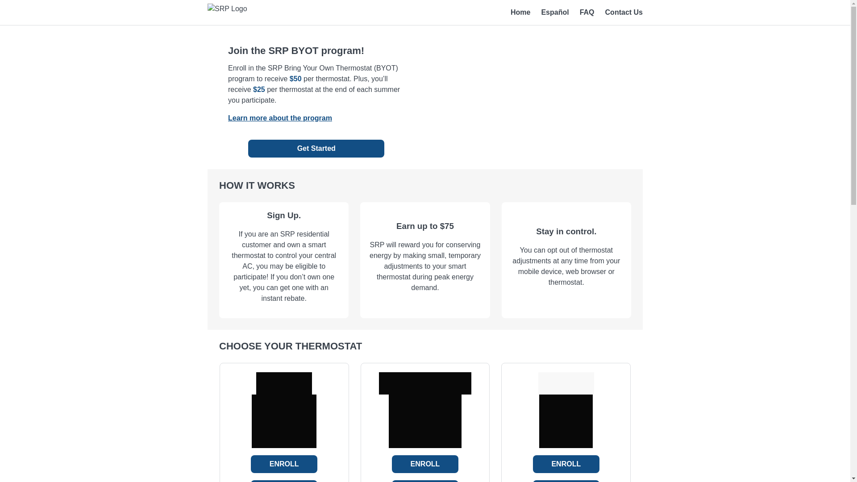  Describe the element at coordinates (284, 481) in the screenshot. I see `BUY` at that location.